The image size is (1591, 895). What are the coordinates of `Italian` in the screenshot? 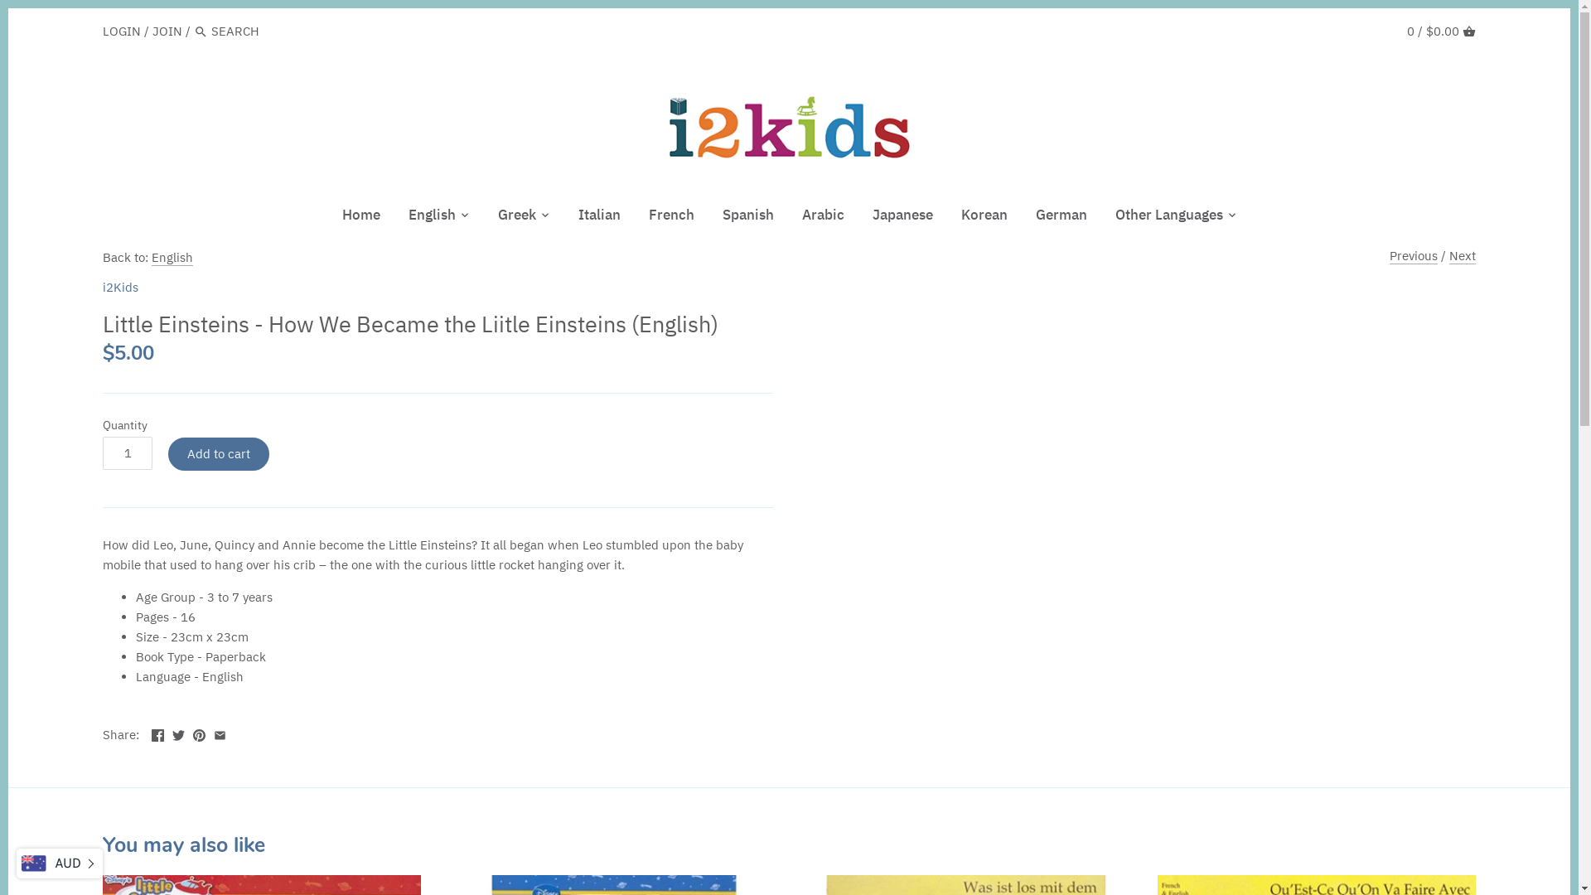 It's located at (598, 217).